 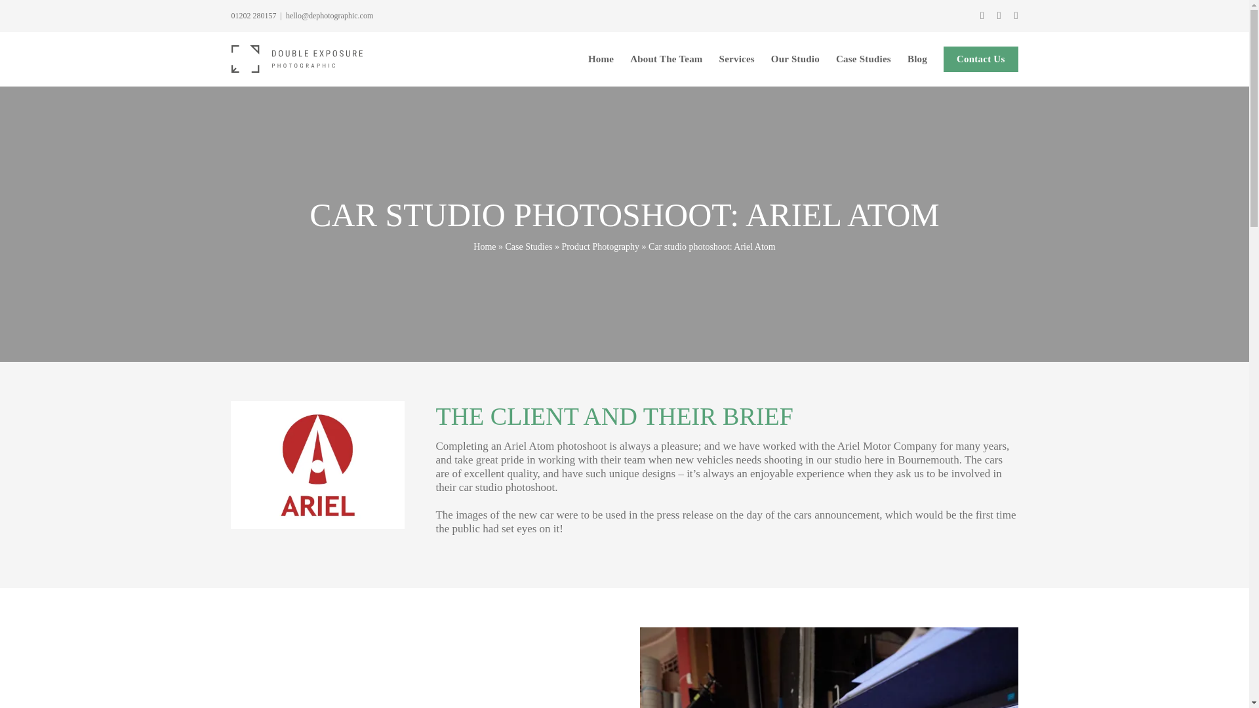 What do you see at coordinates (601, 246) in the screenshot?
I see `Product Photography` at bounding box center [601, 246].